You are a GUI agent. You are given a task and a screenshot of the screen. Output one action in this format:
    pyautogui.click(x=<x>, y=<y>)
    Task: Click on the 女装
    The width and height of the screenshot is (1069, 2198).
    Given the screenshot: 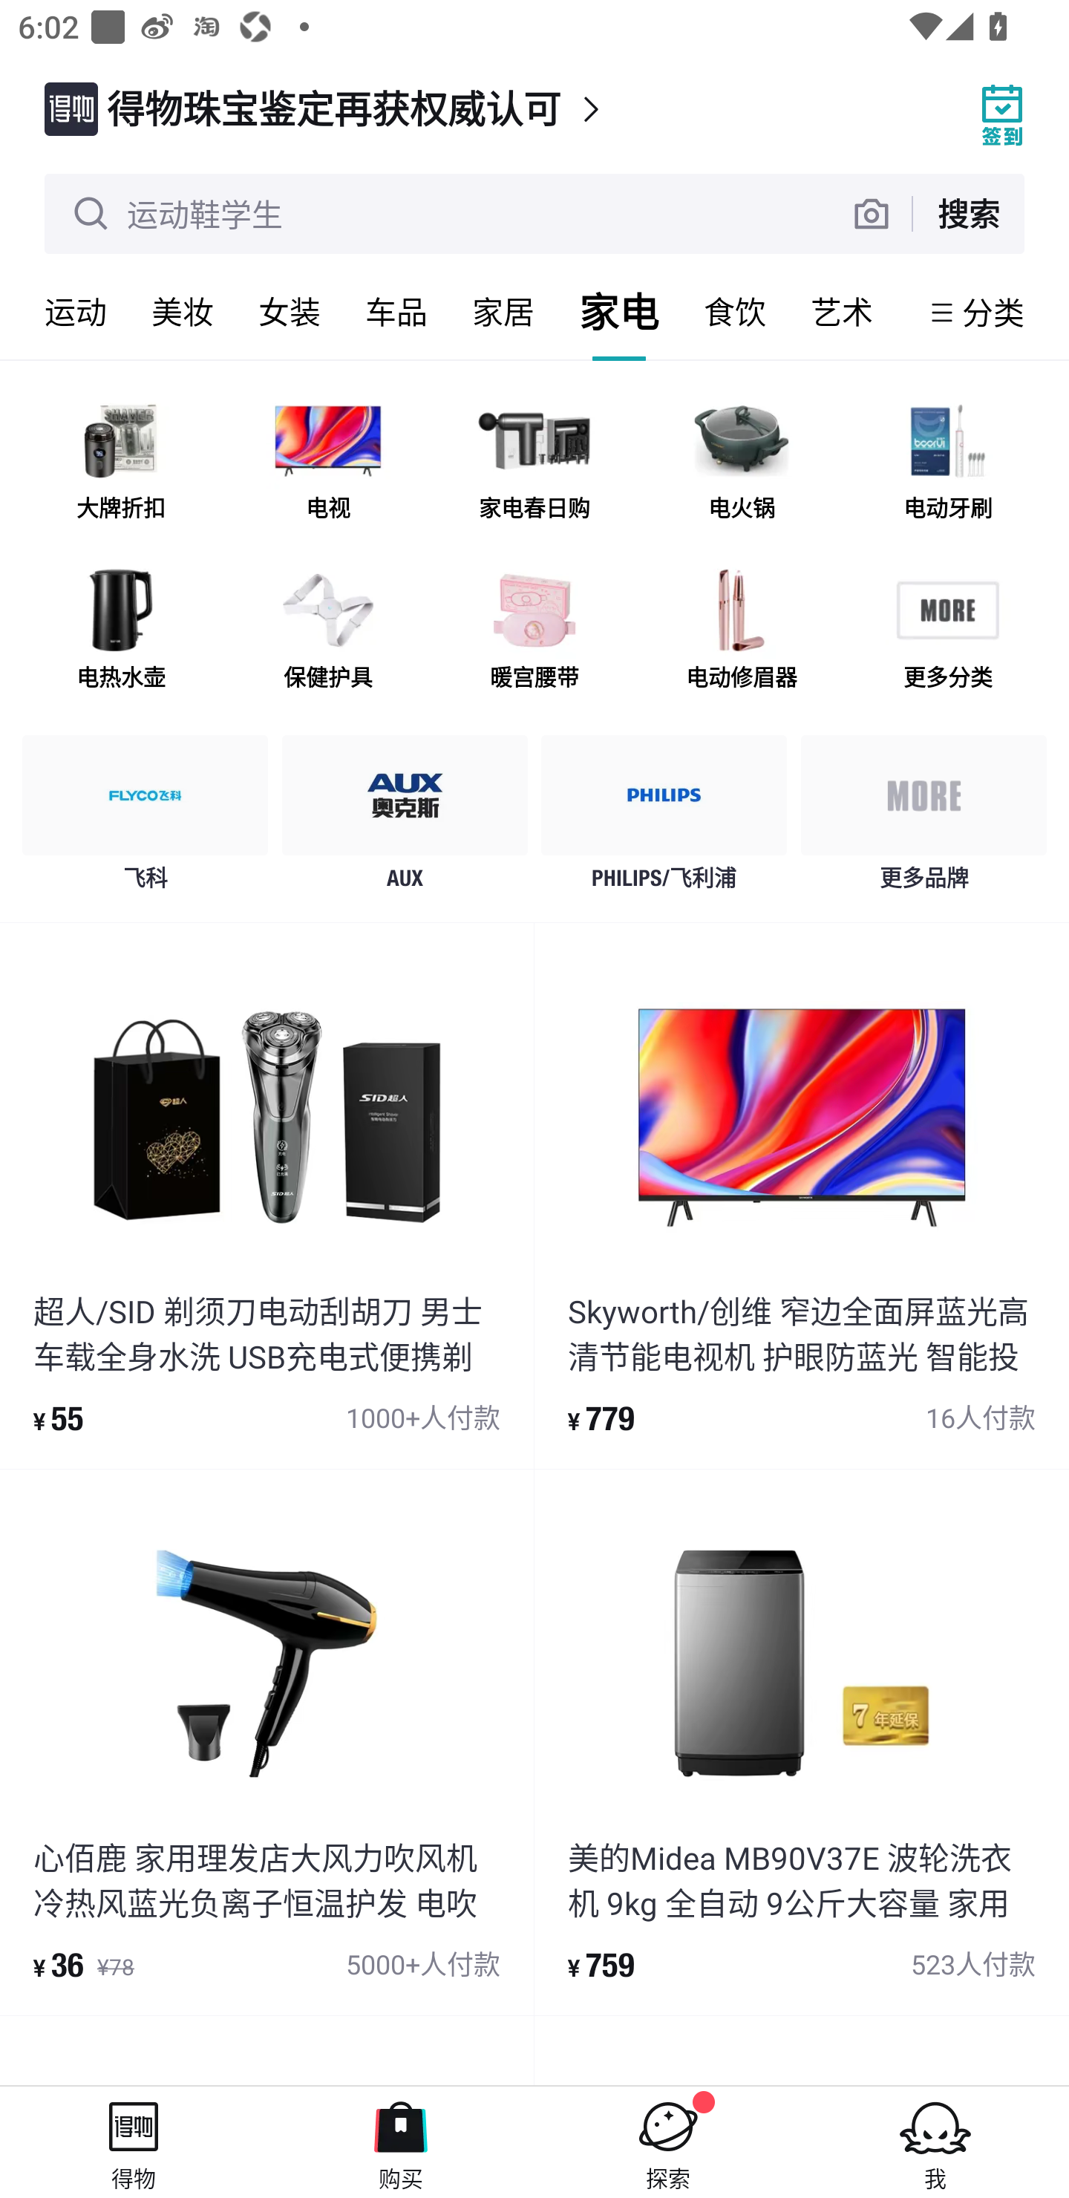 What is the action you would take?
    pyautogui.click(x=290, y=312)
    